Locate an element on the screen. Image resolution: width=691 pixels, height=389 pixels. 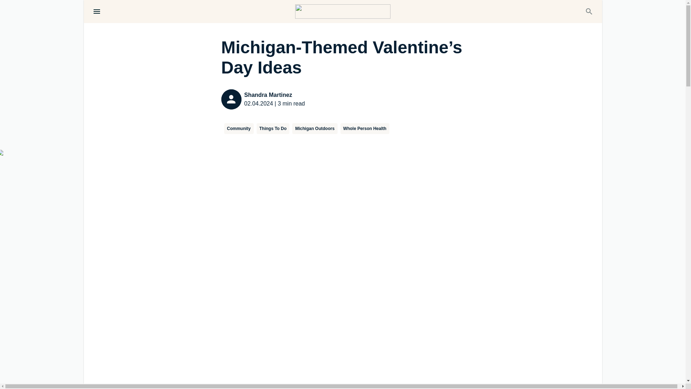
Michigan Outdoors is located at coordinates (315, 128).